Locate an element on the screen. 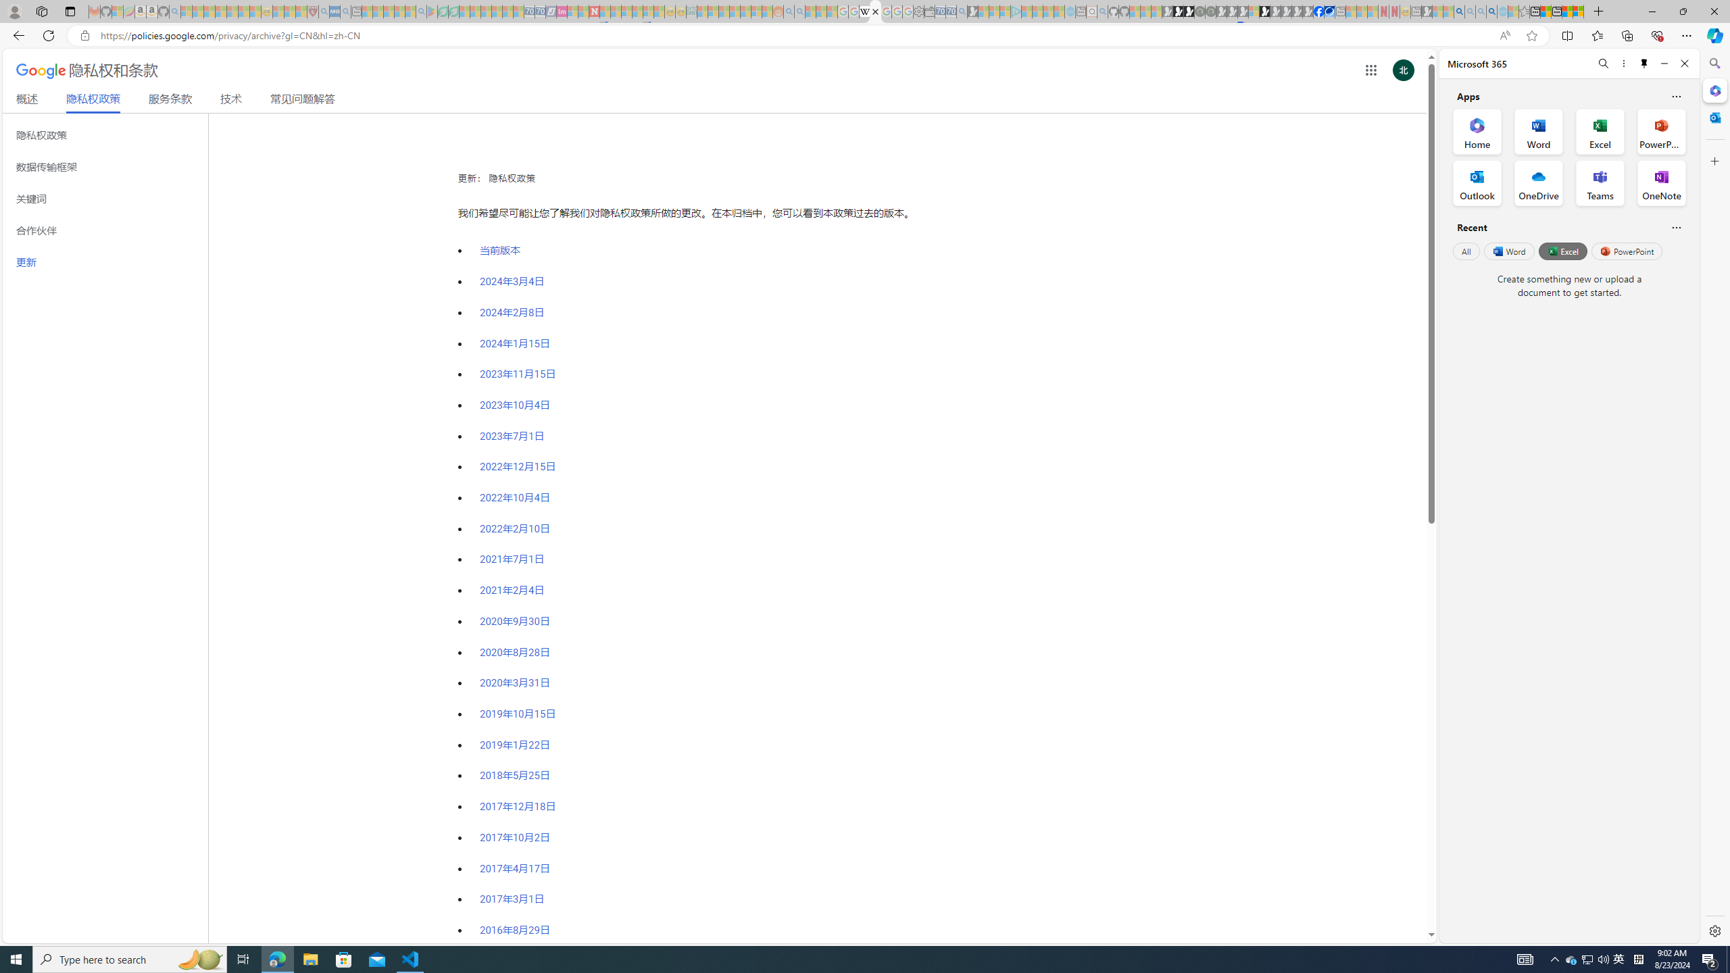  Close Microsoft 365 pane is located at coordinates (1714, 91).